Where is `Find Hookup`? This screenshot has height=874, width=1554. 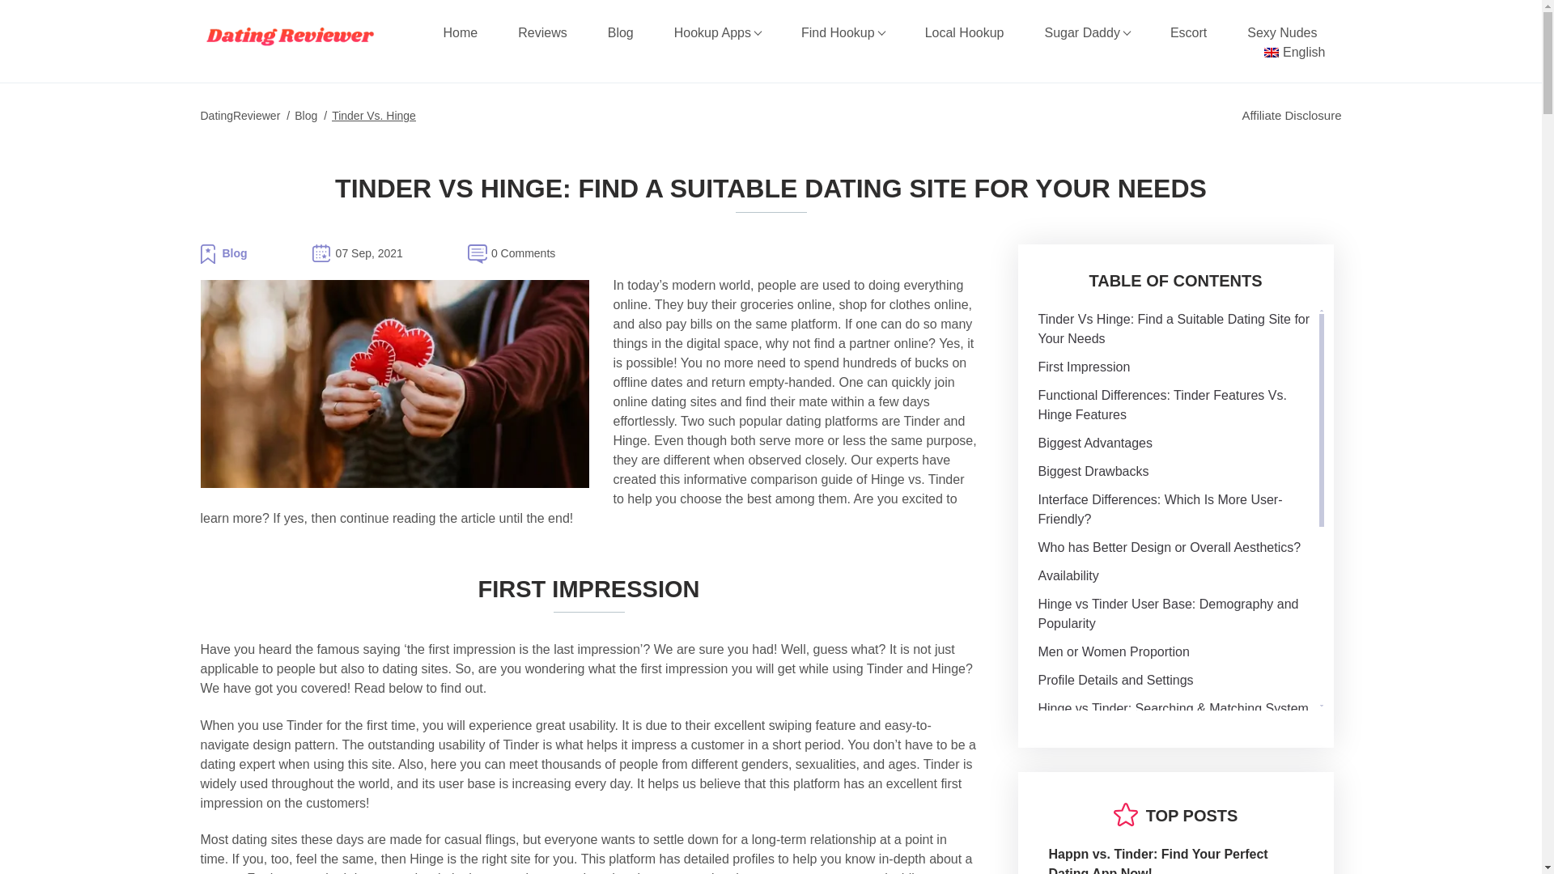 Find Hookup is located at coordinates (843, 32).